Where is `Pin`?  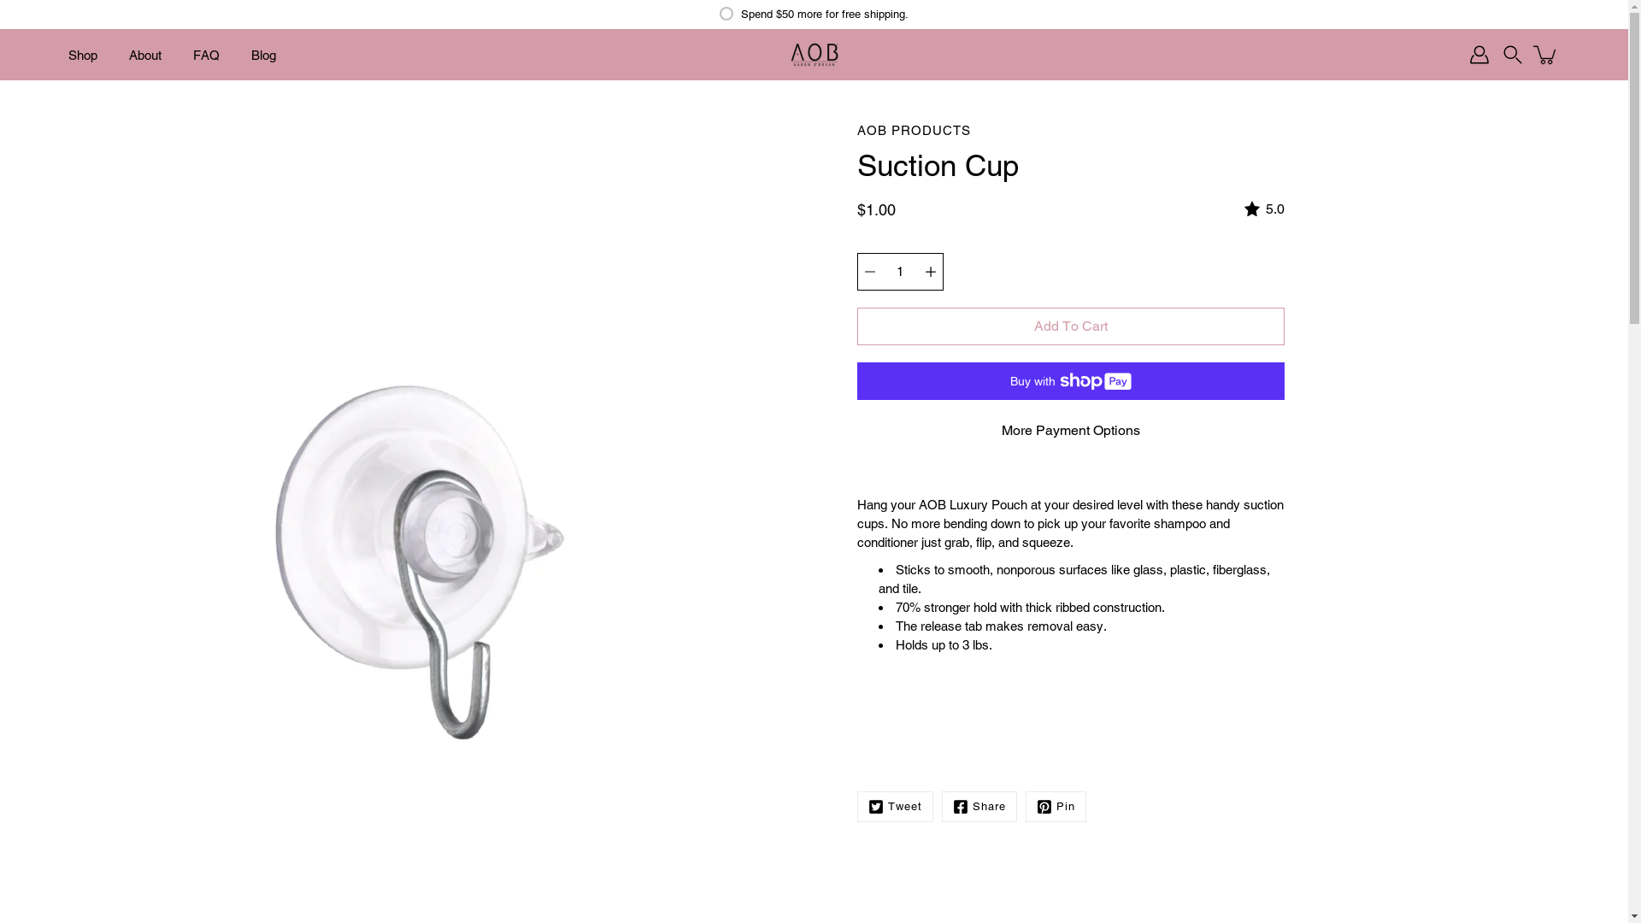 Pin is located at coordinates (1056, 807).